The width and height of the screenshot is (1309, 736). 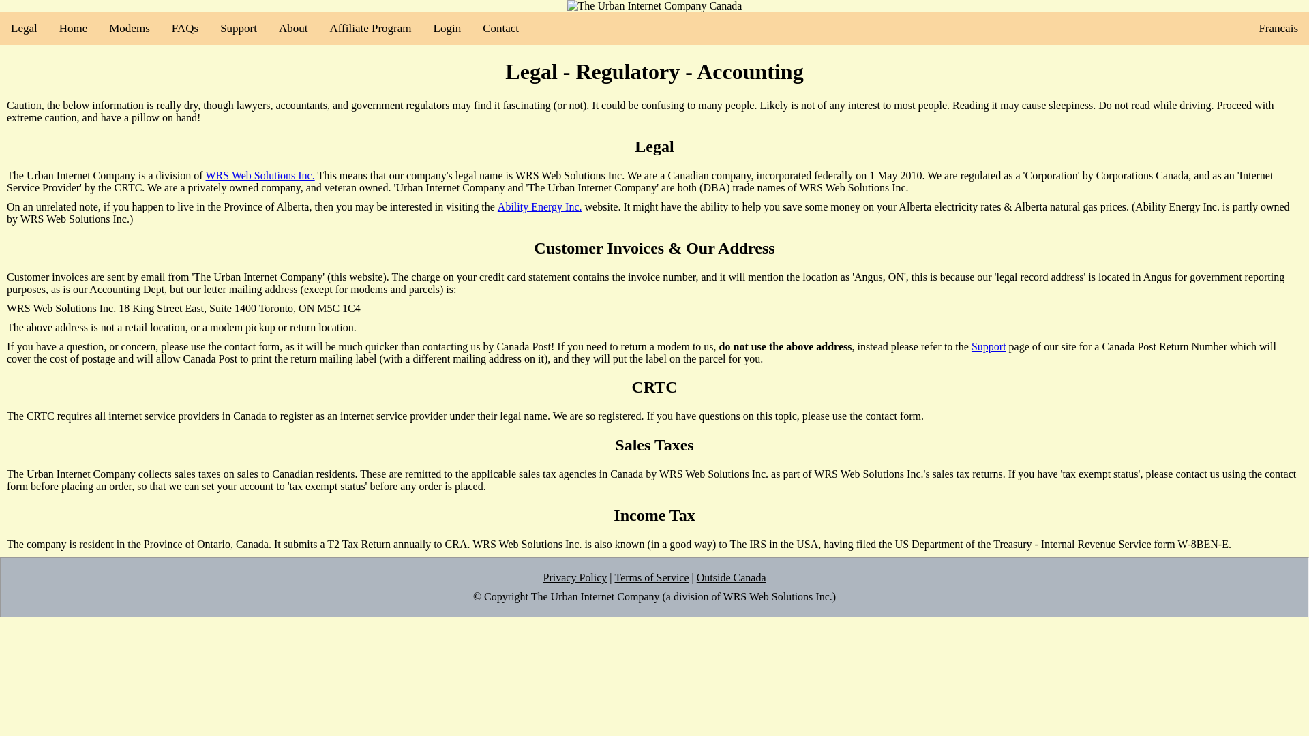 I want to click on Ability Energy Inc., so click(x=540, y=207).